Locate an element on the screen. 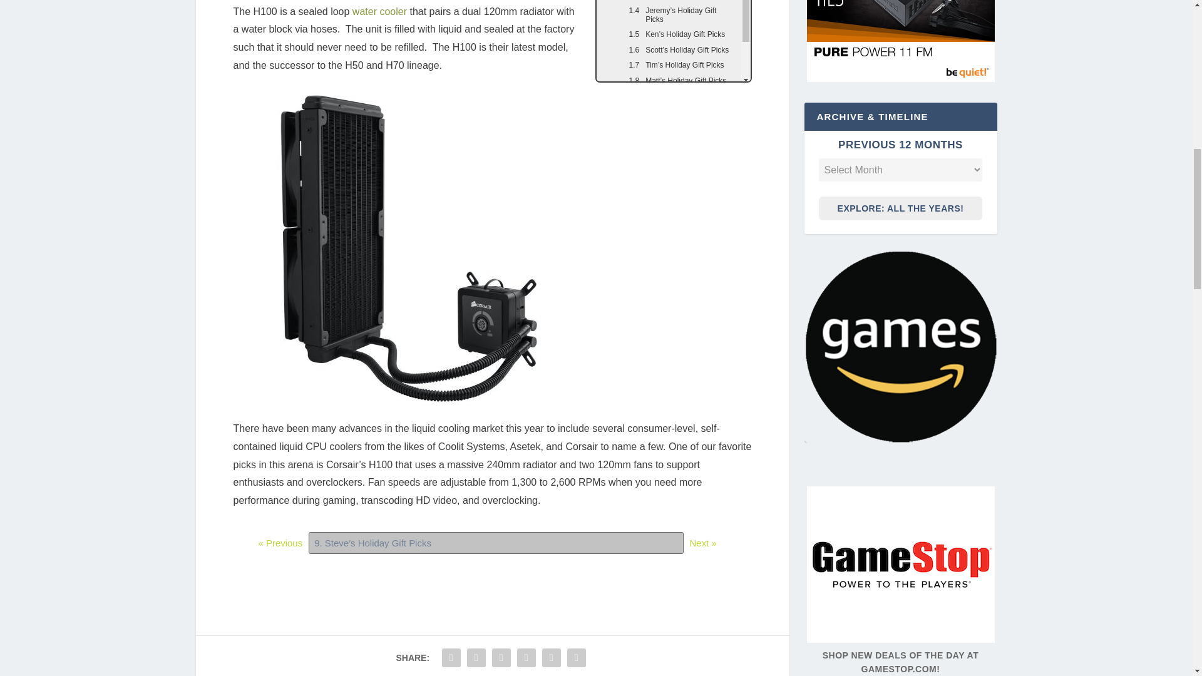 The width and height of the screenshot is (1202, 676). Share "PC Perspective Holiday Gift Guide 2011" via Facebook is located at coordinates (451, 658).